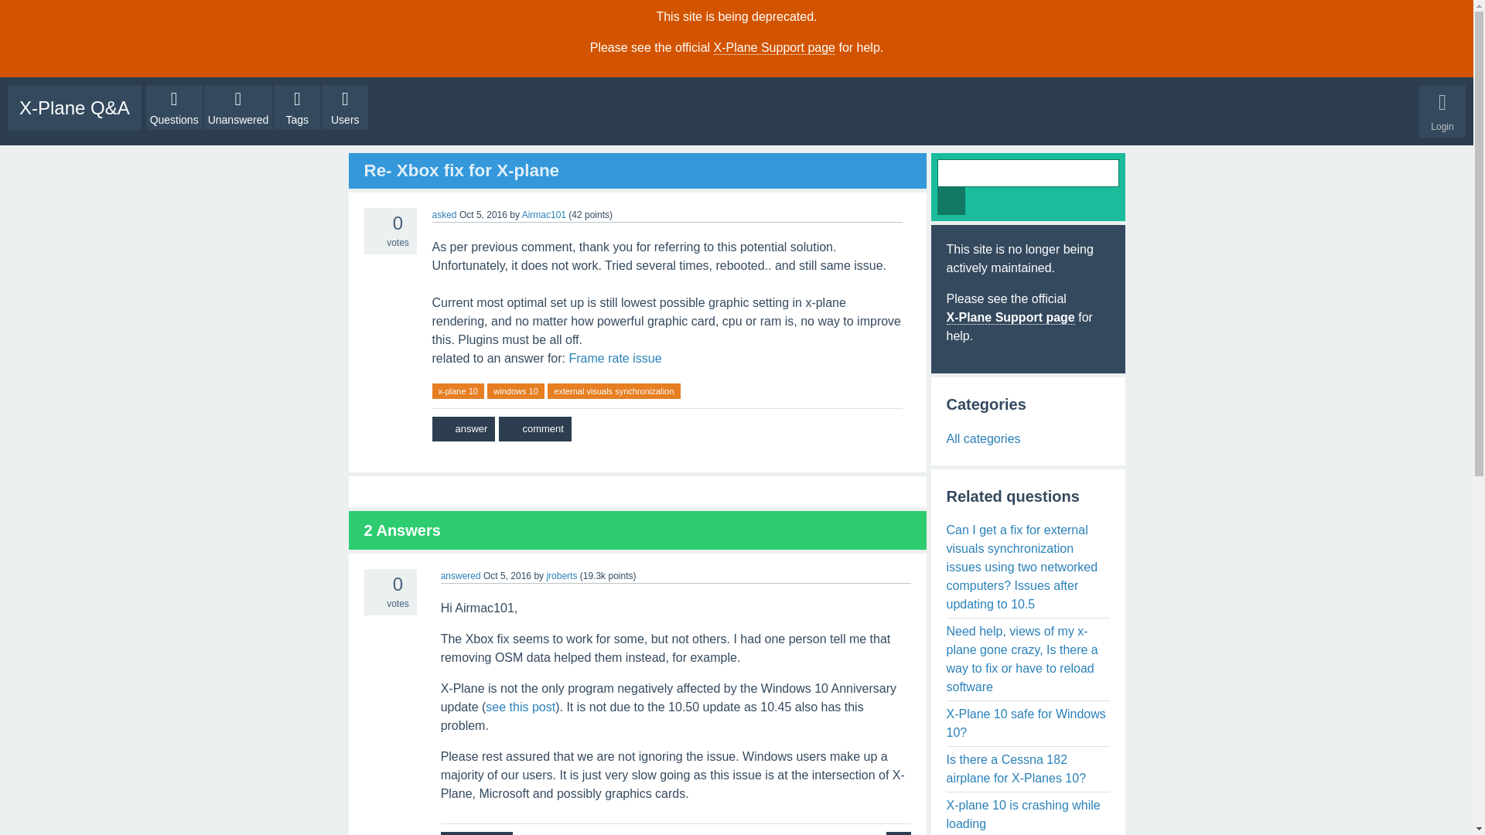  Describe the element at coordinates (463, 428) in the screenshot. I see `answer` at that location.